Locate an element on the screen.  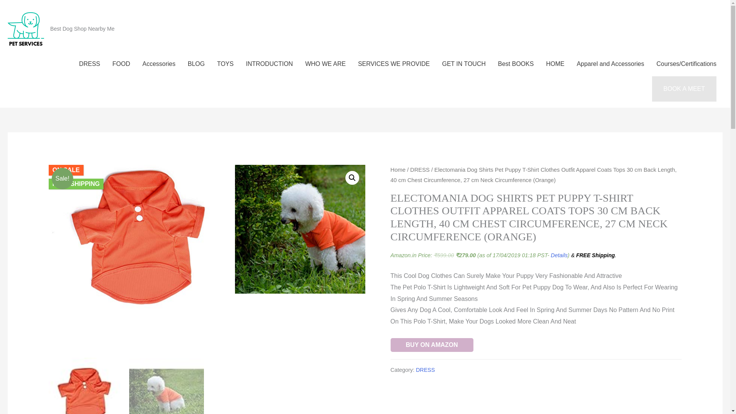
FREE SHIPPING is located at coordinates (76, 184).